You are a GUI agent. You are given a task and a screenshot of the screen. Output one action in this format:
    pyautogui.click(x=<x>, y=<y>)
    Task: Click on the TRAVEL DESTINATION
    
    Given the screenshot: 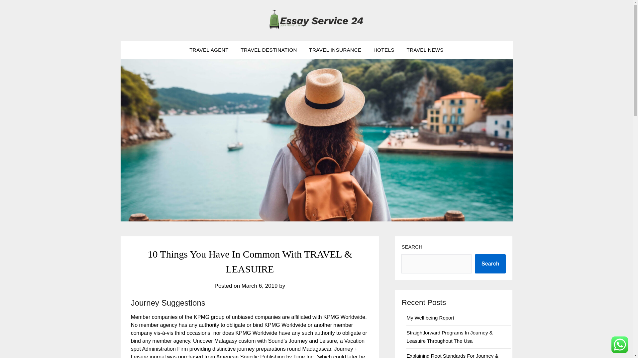 What is the action you would take?
    pyautogui.click(x=269, y=50)
    